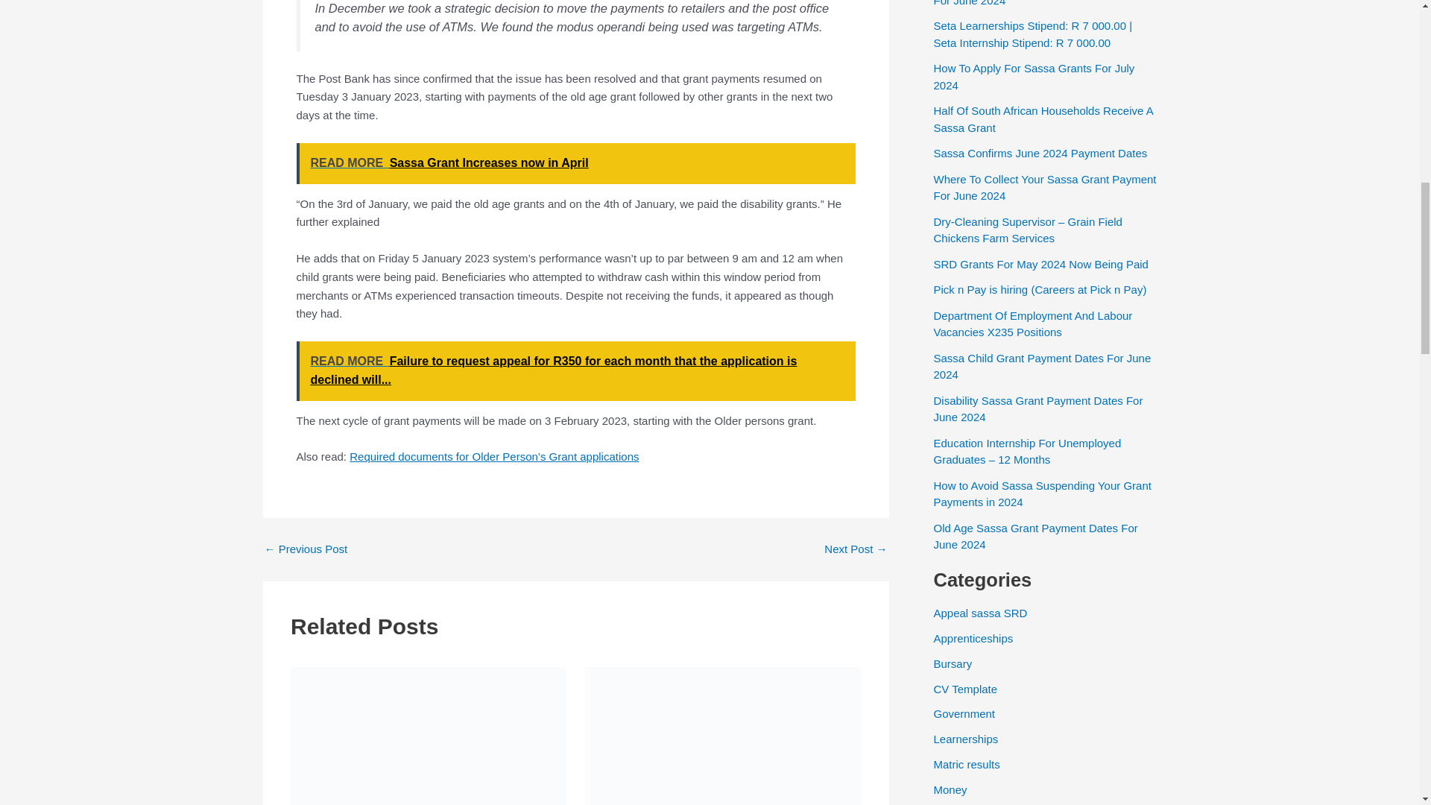 This screenshot has height=805, width=1431. What do you see at coordinates (575, 164) in the screenshot?
I see `READ MORE  Sassa Grant Increases now in April` at bounding box center [575, 164].